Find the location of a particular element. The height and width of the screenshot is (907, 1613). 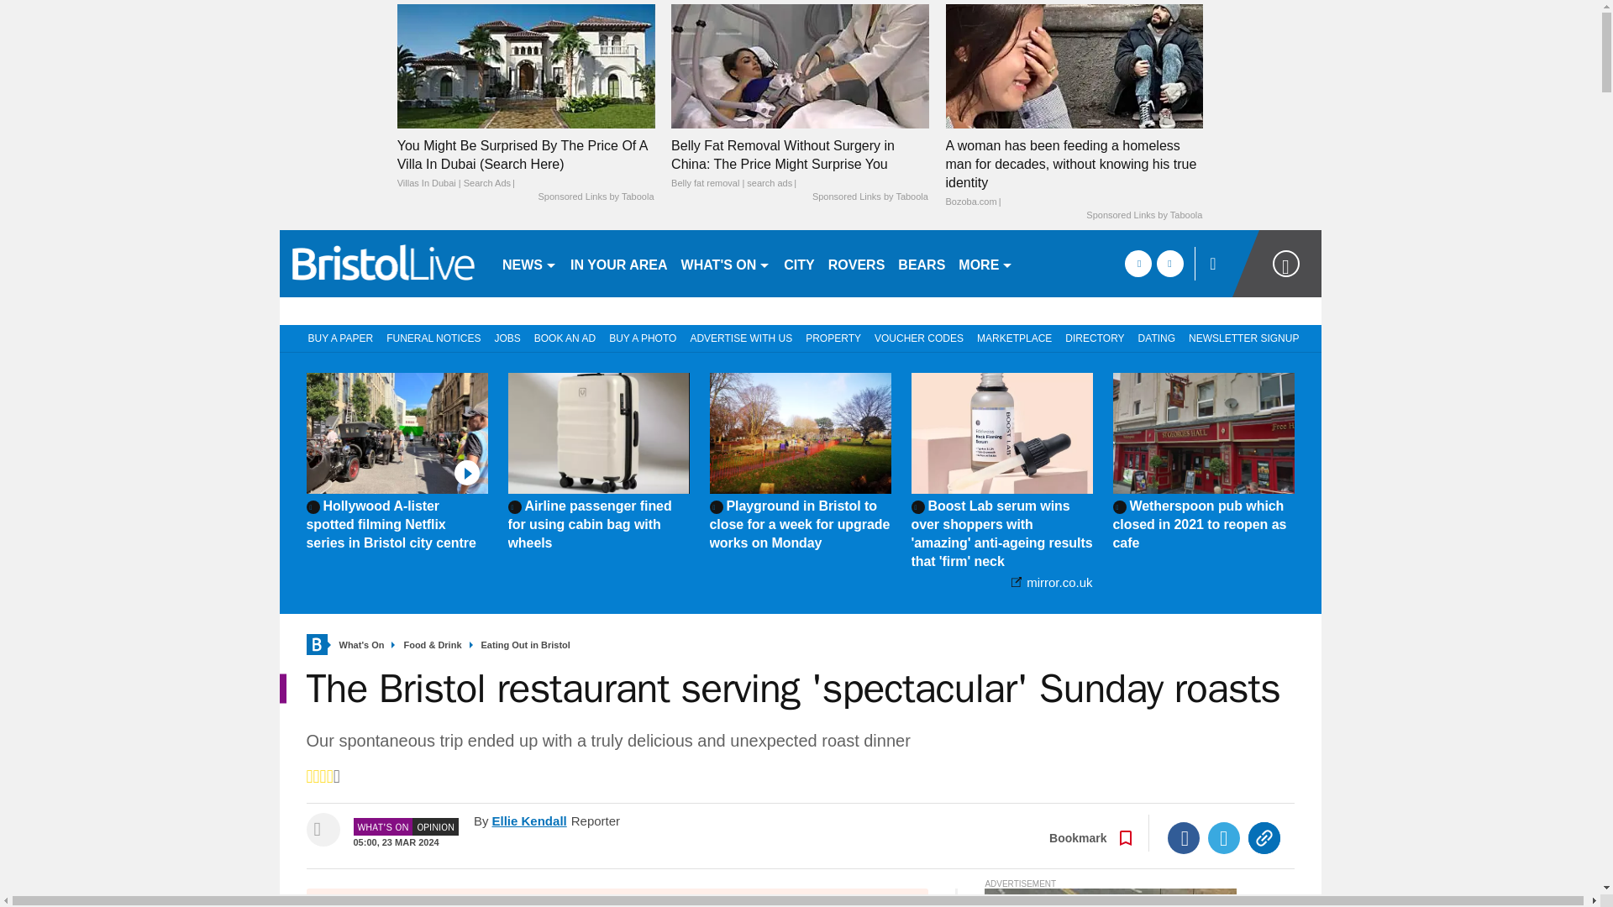

WHAT'S ON is located at coordinates (726, 264).